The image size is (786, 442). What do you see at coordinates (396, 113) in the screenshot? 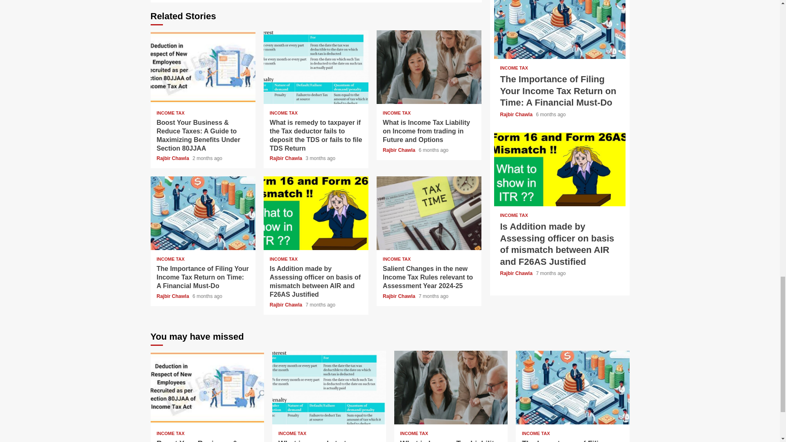
I see `INCOME TAX` at bounding box center [396, 113].